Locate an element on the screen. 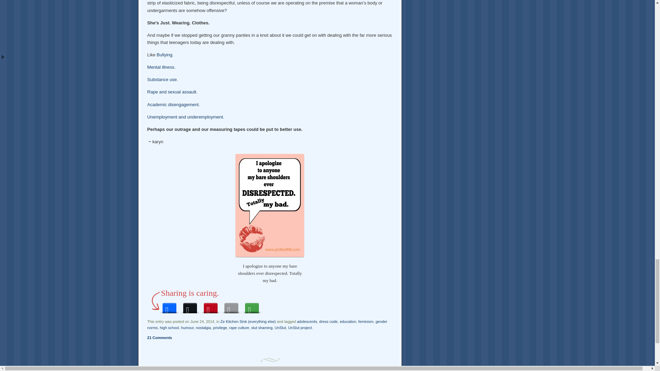 This screenshot has width=660, height=371. dress code is located at coordinates (329, 321).